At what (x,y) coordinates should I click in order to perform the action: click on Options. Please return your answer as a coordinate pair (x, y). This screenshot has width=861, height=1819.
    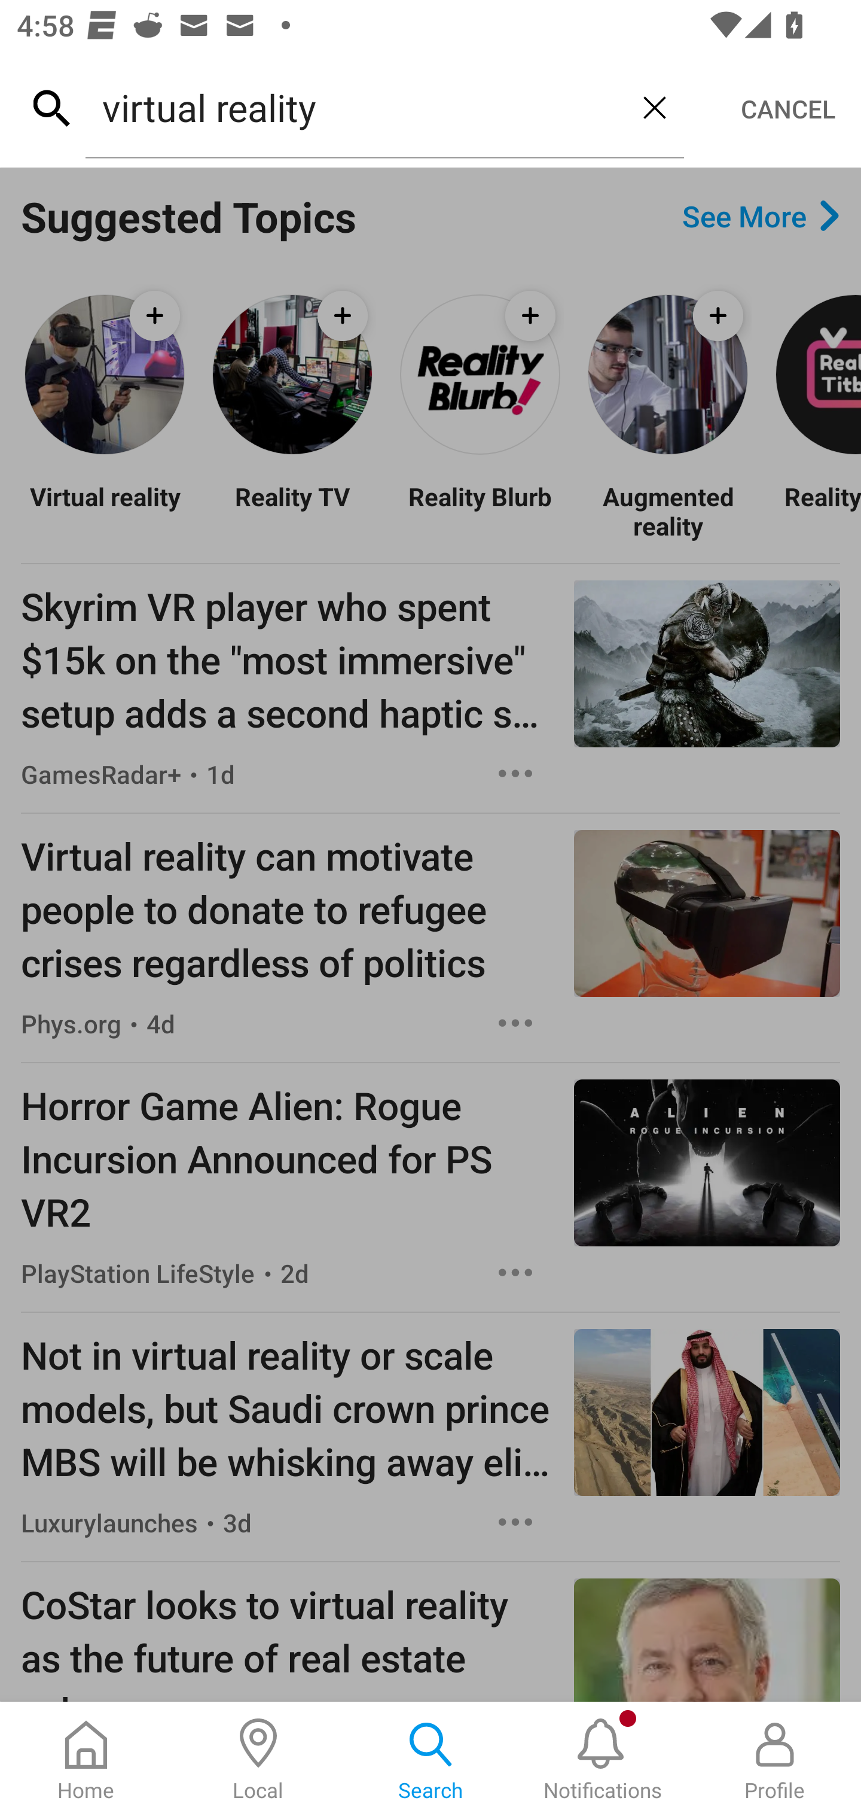
    Looking at the image, I should click on (515, 774).